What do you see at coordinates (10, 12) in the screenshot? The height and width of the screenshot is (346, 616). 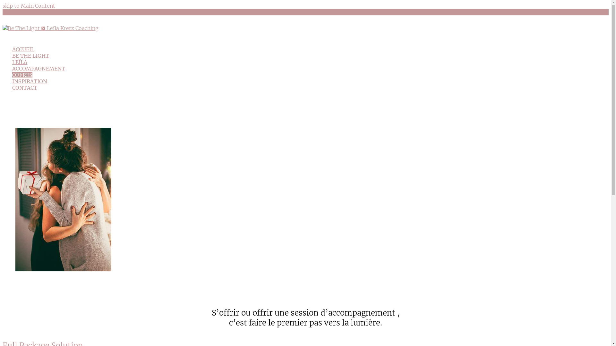 I see `Menu` at bounding box center [10, 12].